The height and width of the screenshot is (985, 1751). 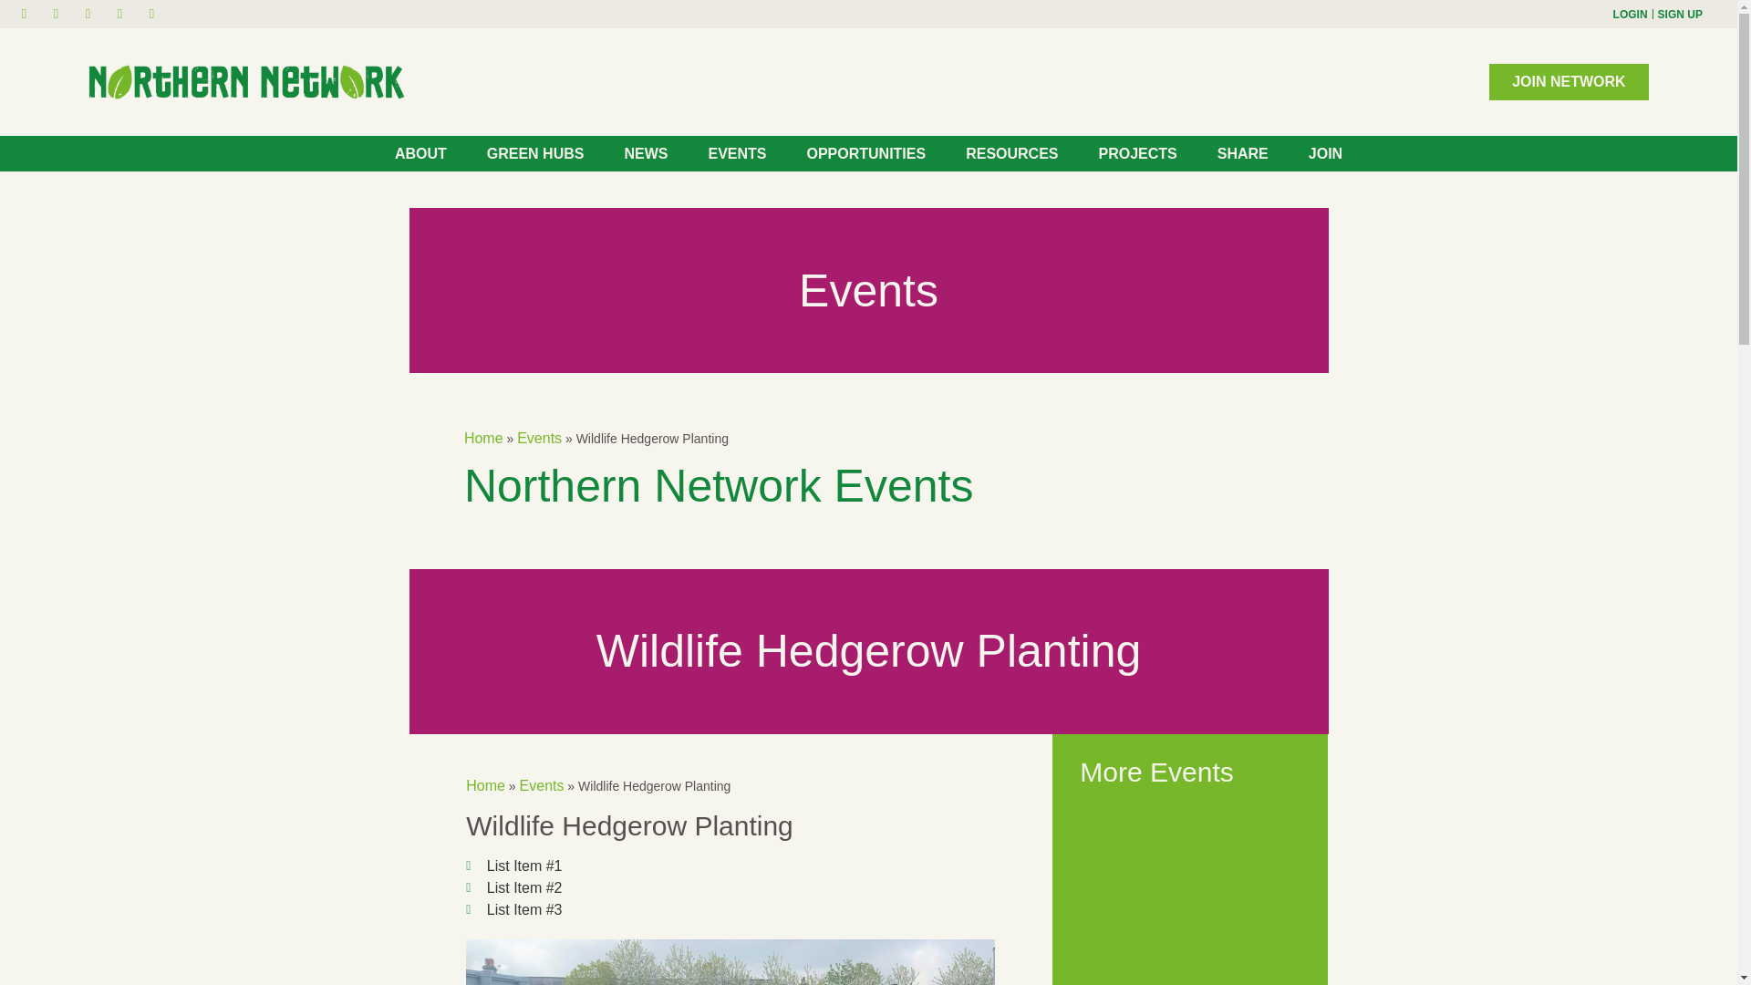 I want to click on NEWS, so click(x=646, y=153).